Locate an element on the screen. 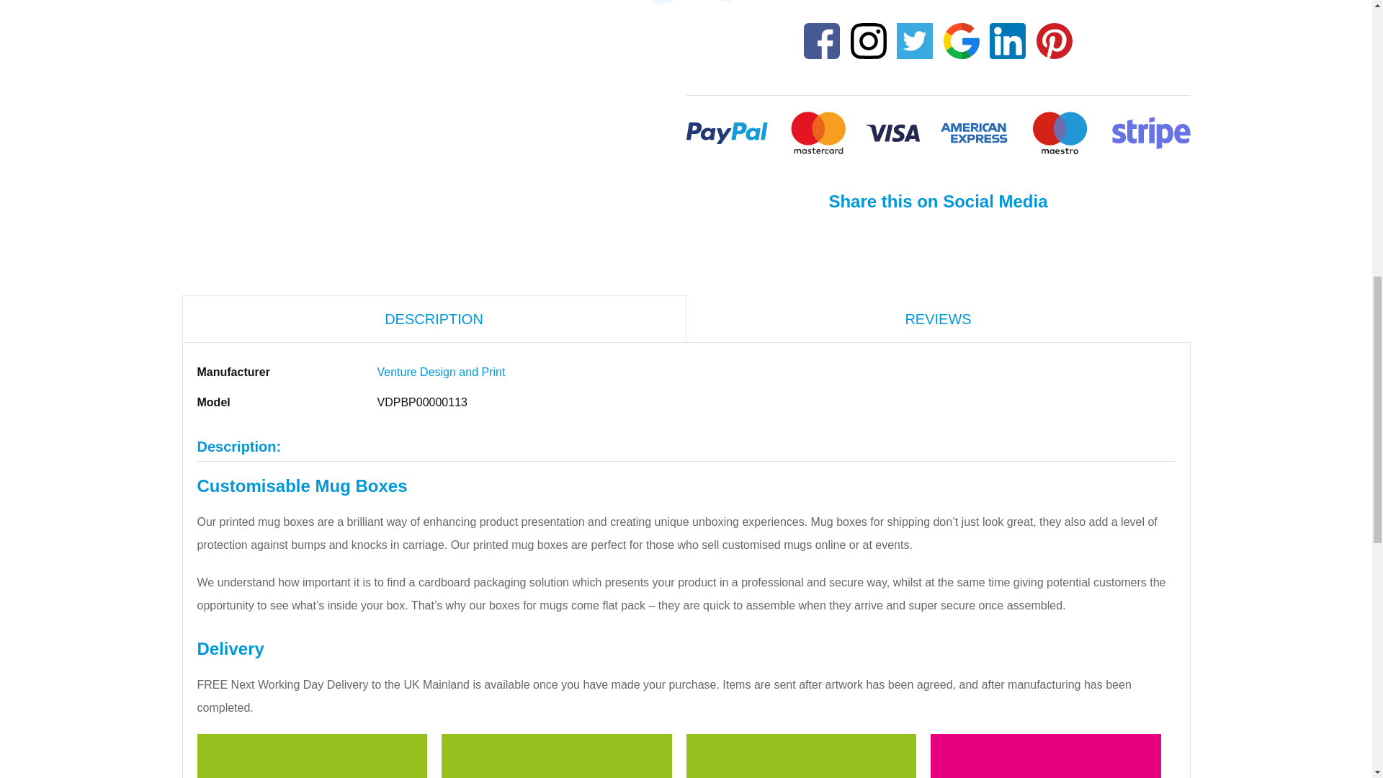 This screenshot has height=778, width=1383. Facebook is located at coordinates (822, 40).